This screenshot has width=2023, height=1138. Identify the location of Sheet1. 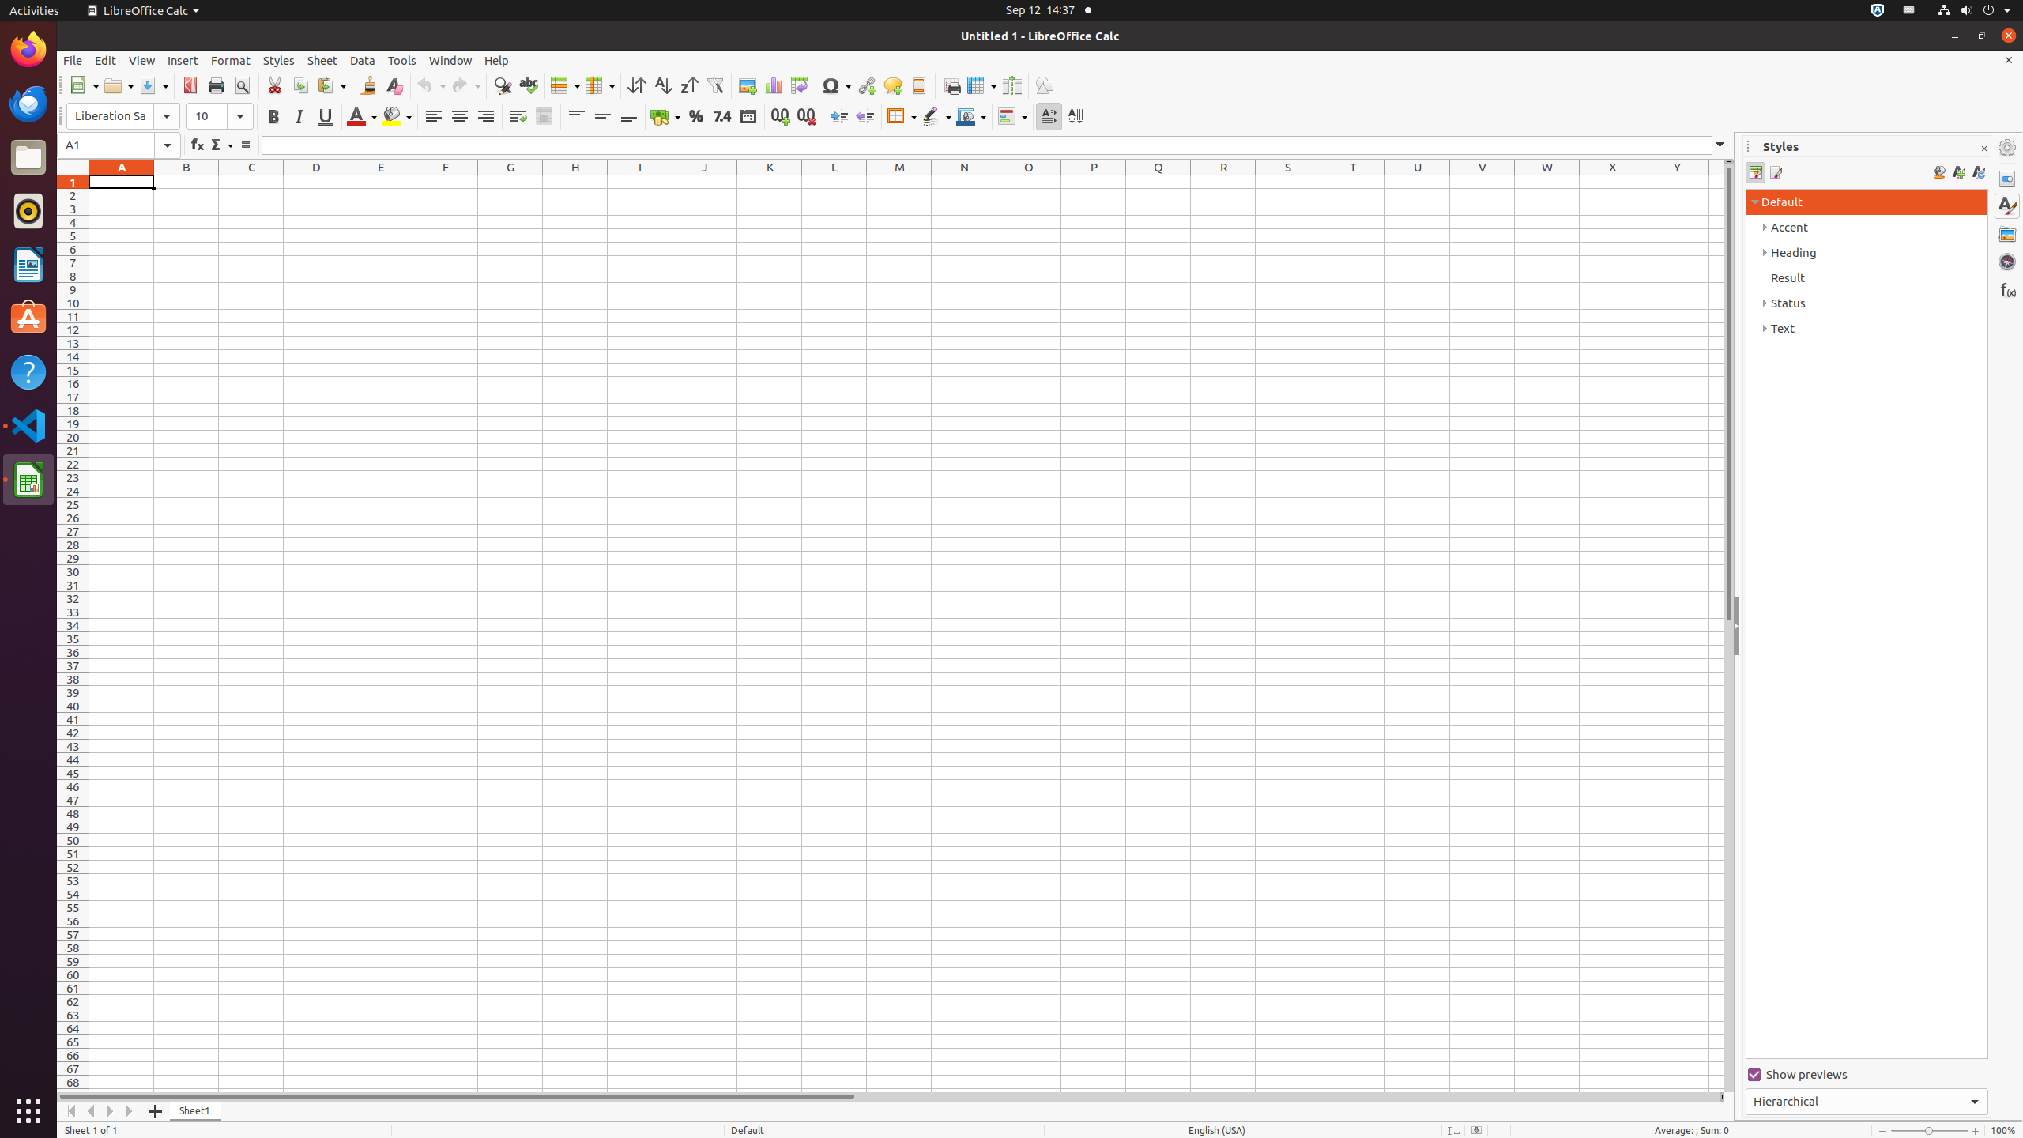
(196, 1111).